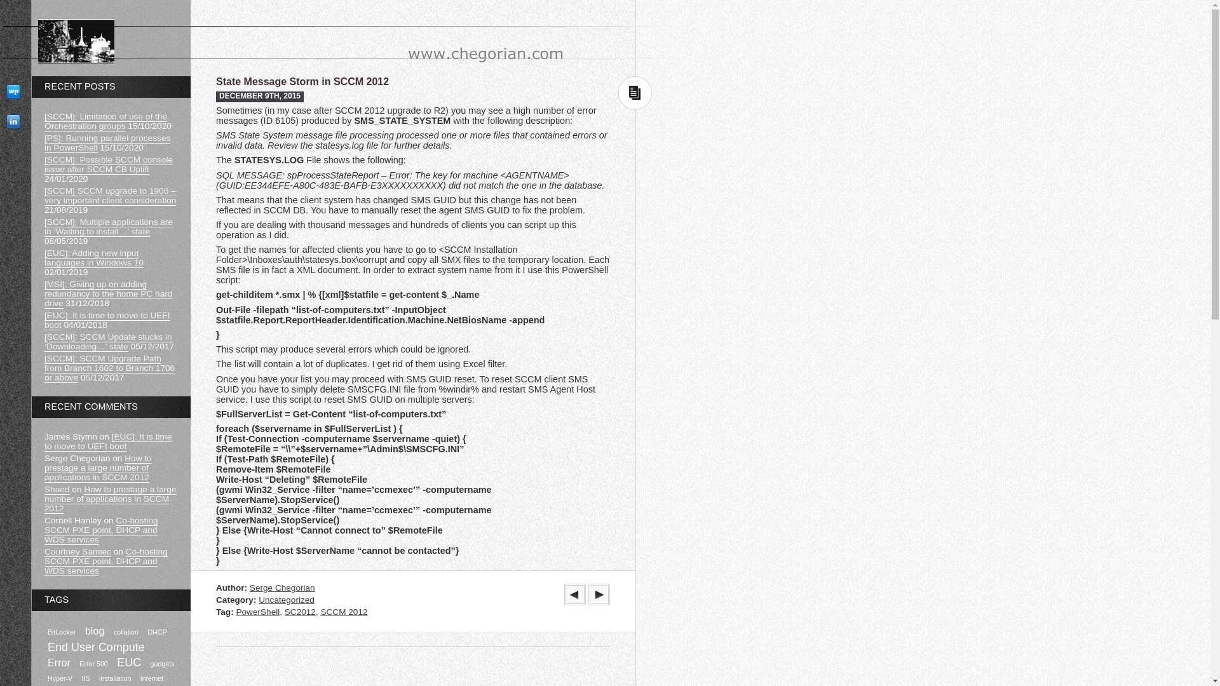  I want to click on EUC, so click(129, 663).